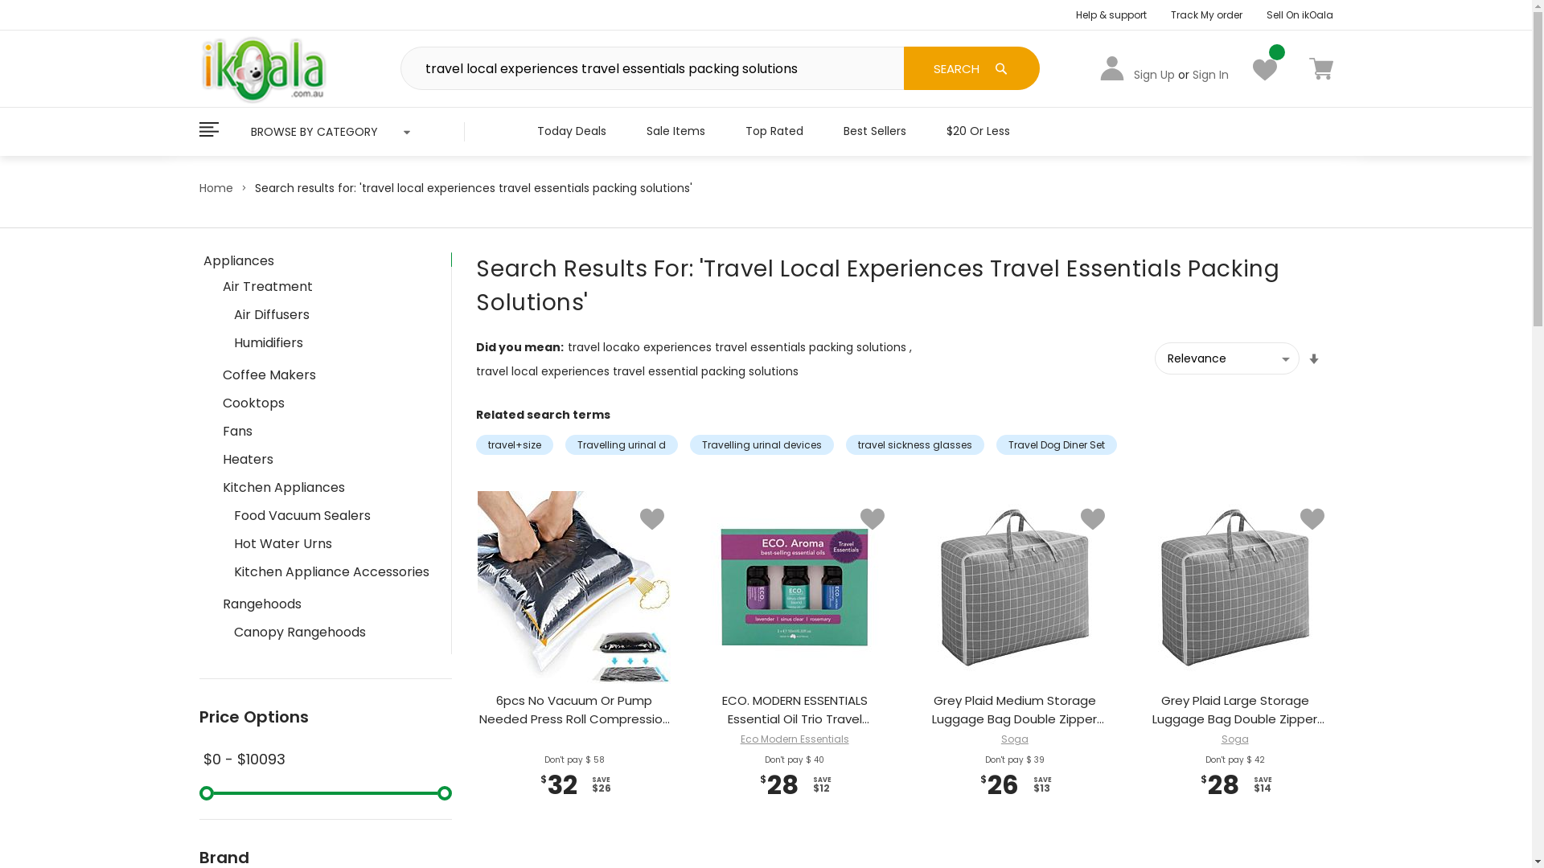 Image resolution: width=1544 pixels, height=868 pixels. I want to click on $20 Or Less, so click(978, 131).